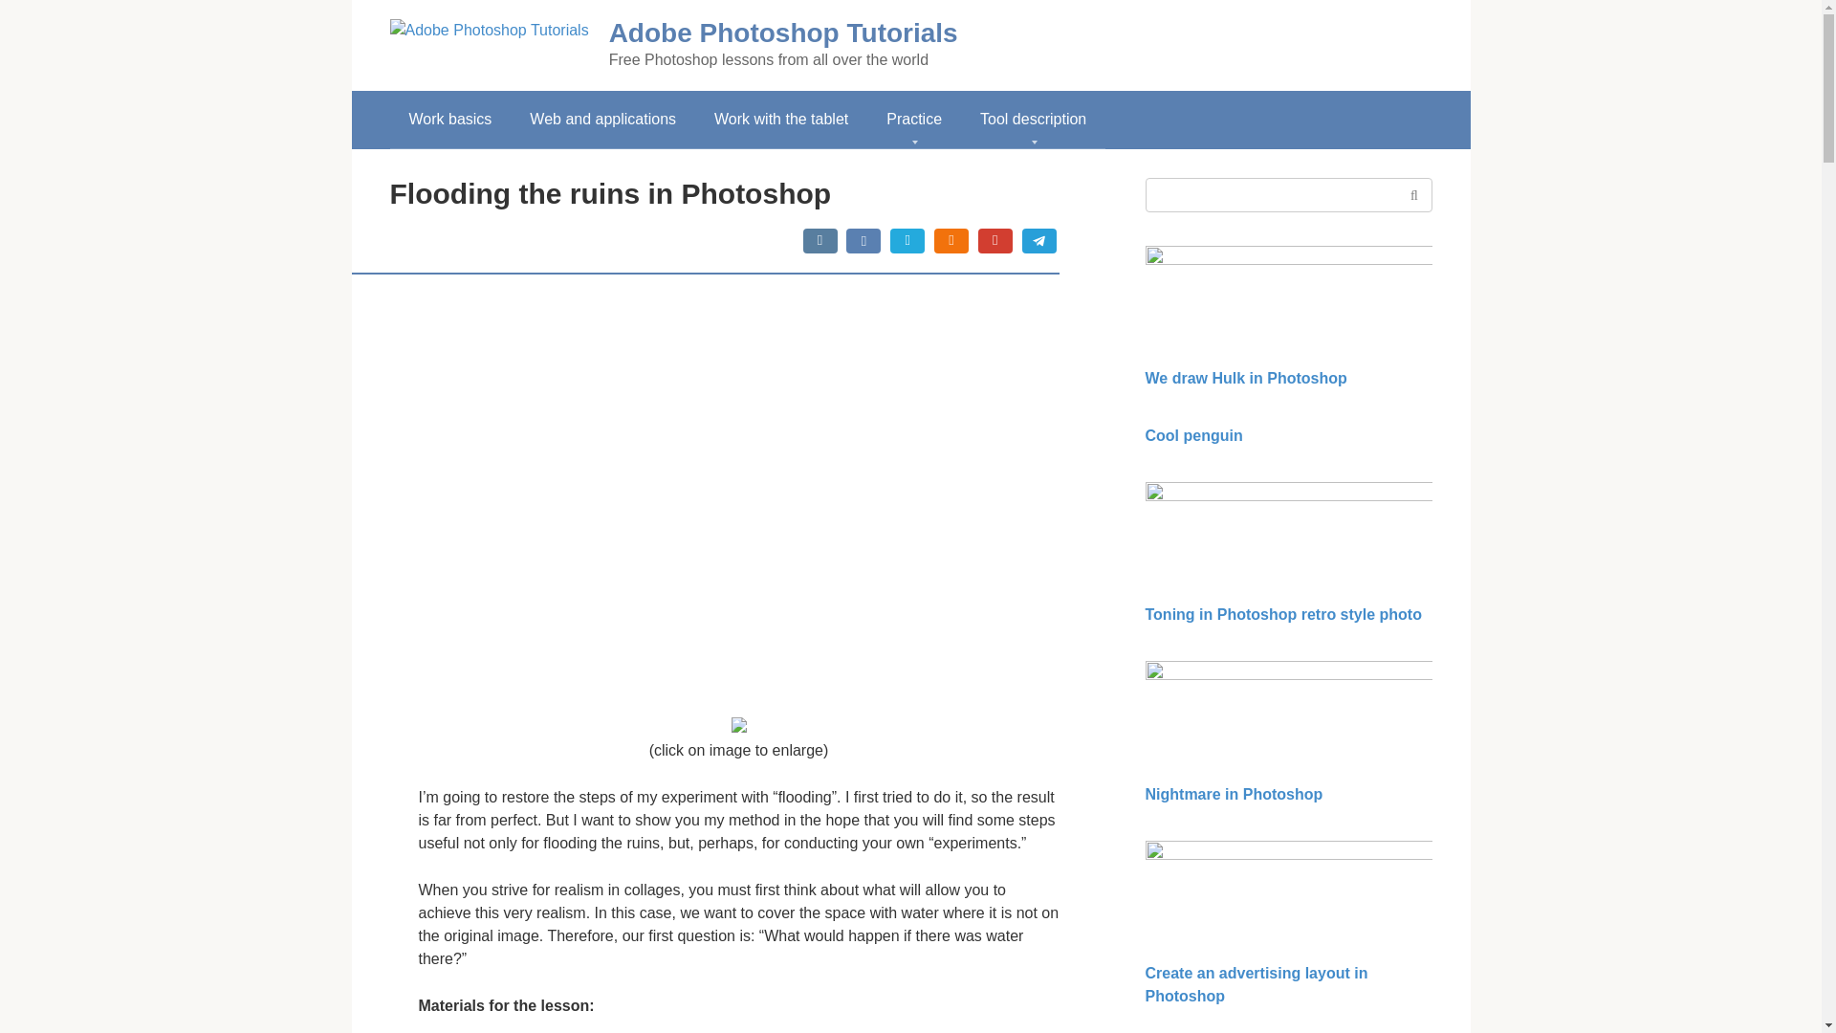 The image size is (1836, 1033). I want to click on Practice, so click(913, 120).